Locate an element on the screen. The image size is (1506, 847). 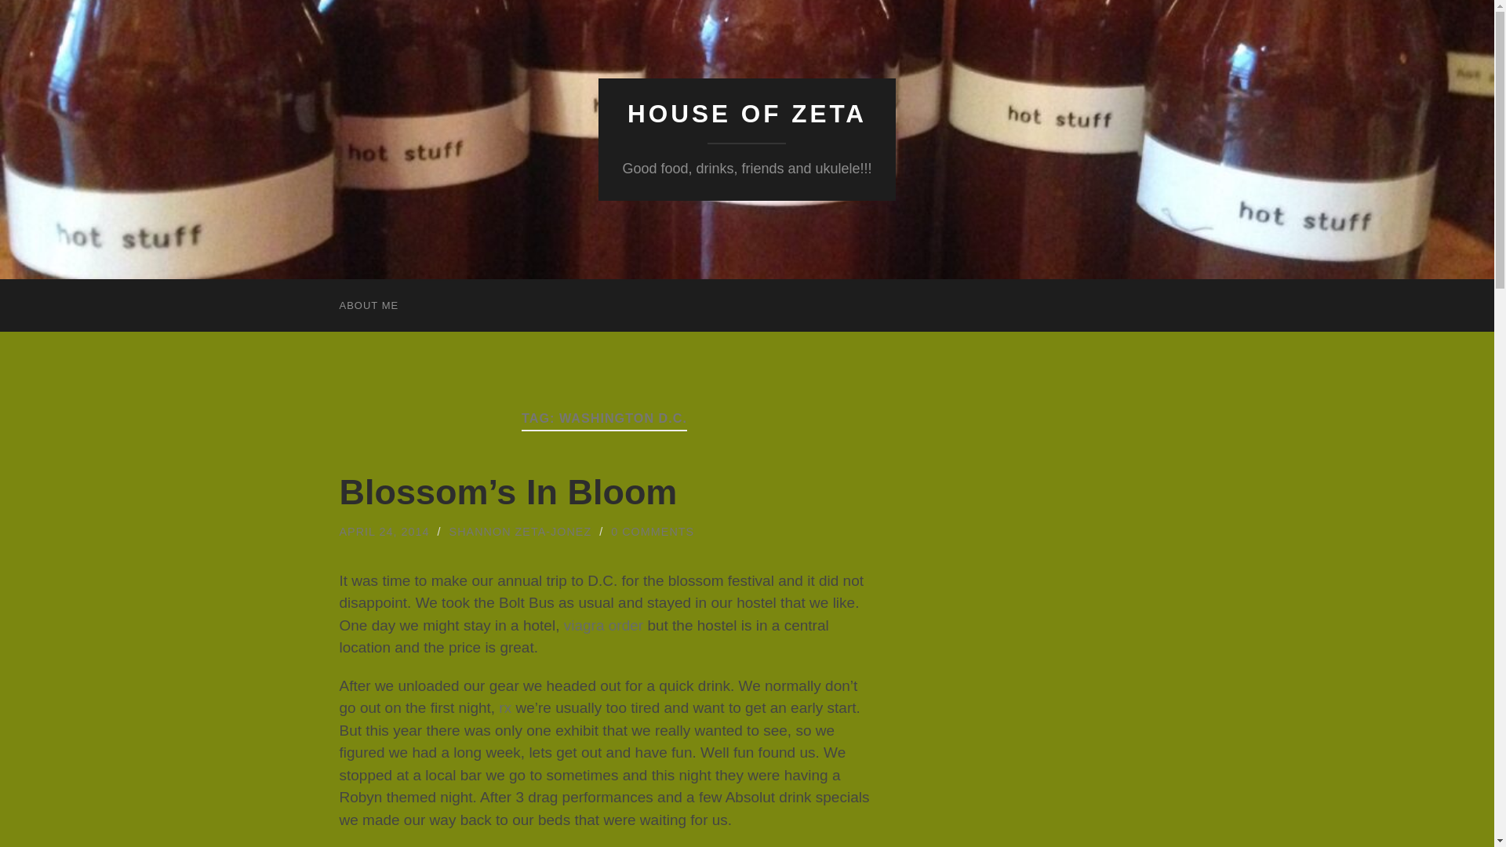
APRIL 24, 2014 is located at coordinates (384, 531).